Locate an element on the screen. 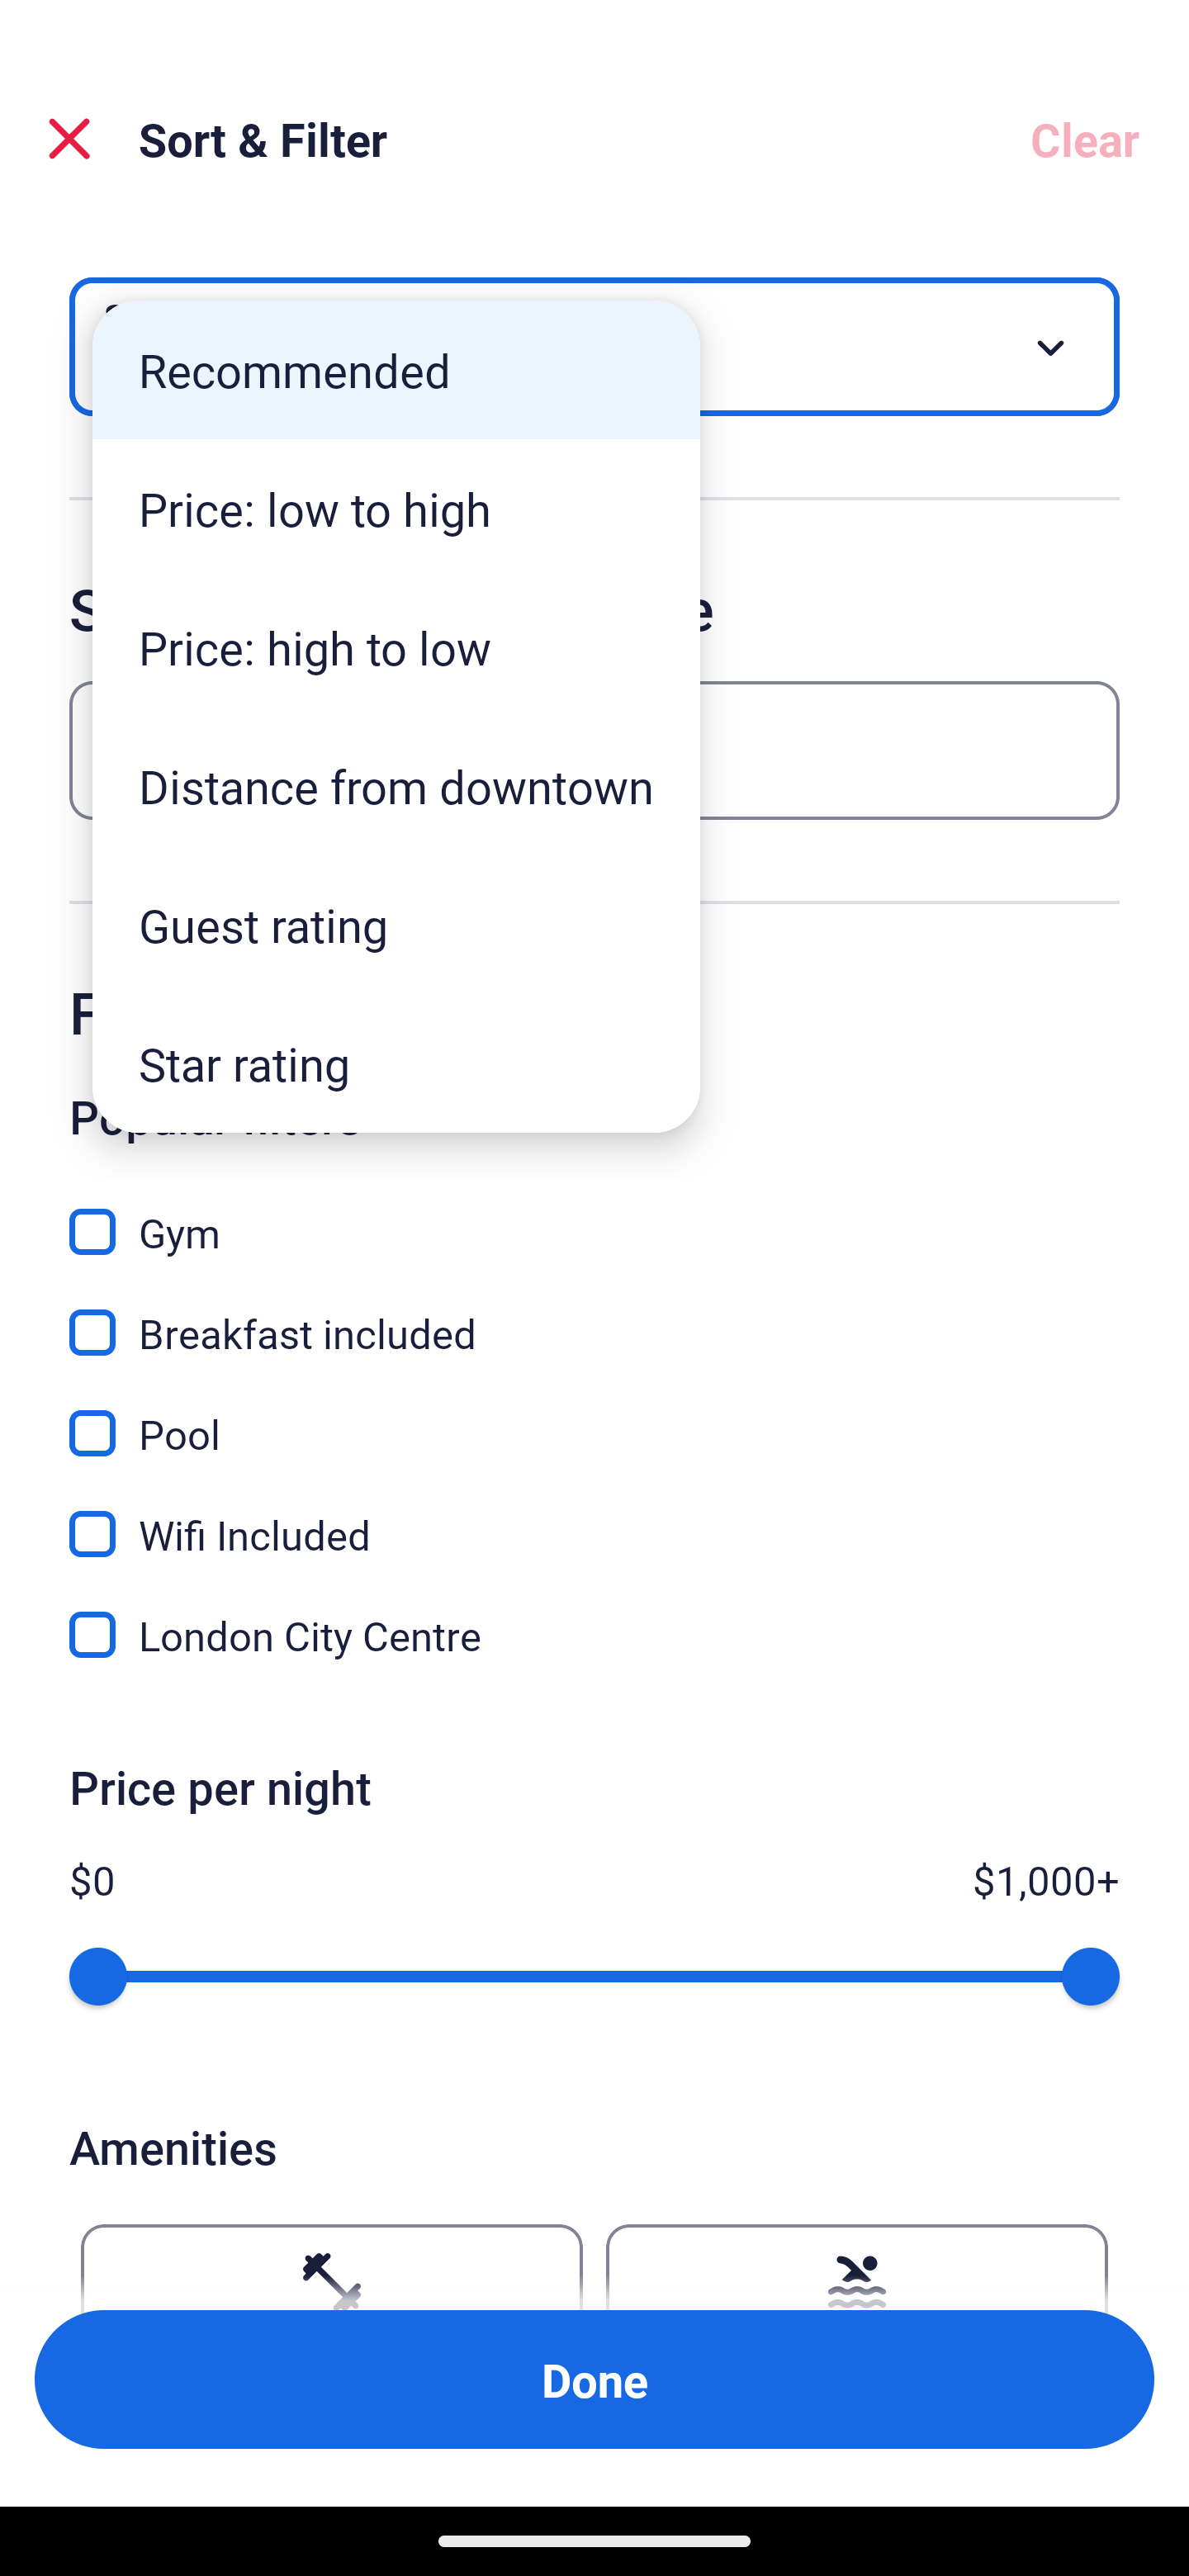  Distance from downtown is located at coordinates (396, 785).